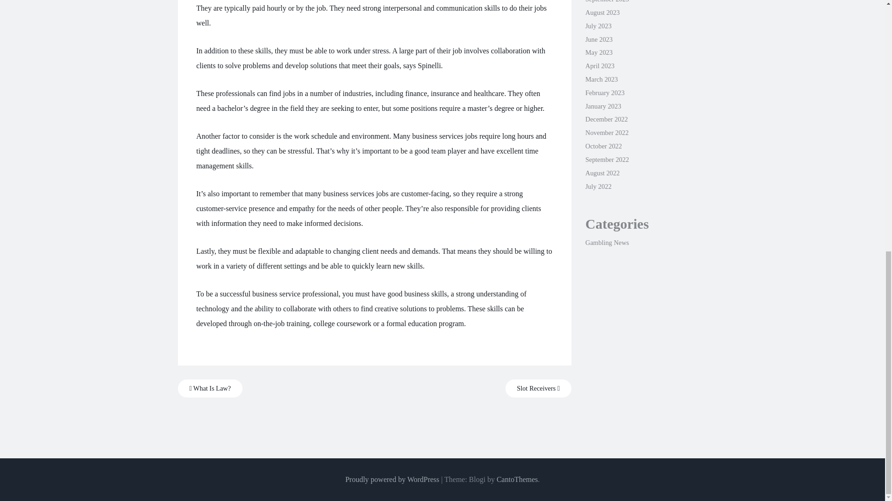 The height and width of the screenshot is (501, 892). What do you see at coordinates (607, 160) in the screenshot?
I see `September 2022` at bounding box center [607, 160].